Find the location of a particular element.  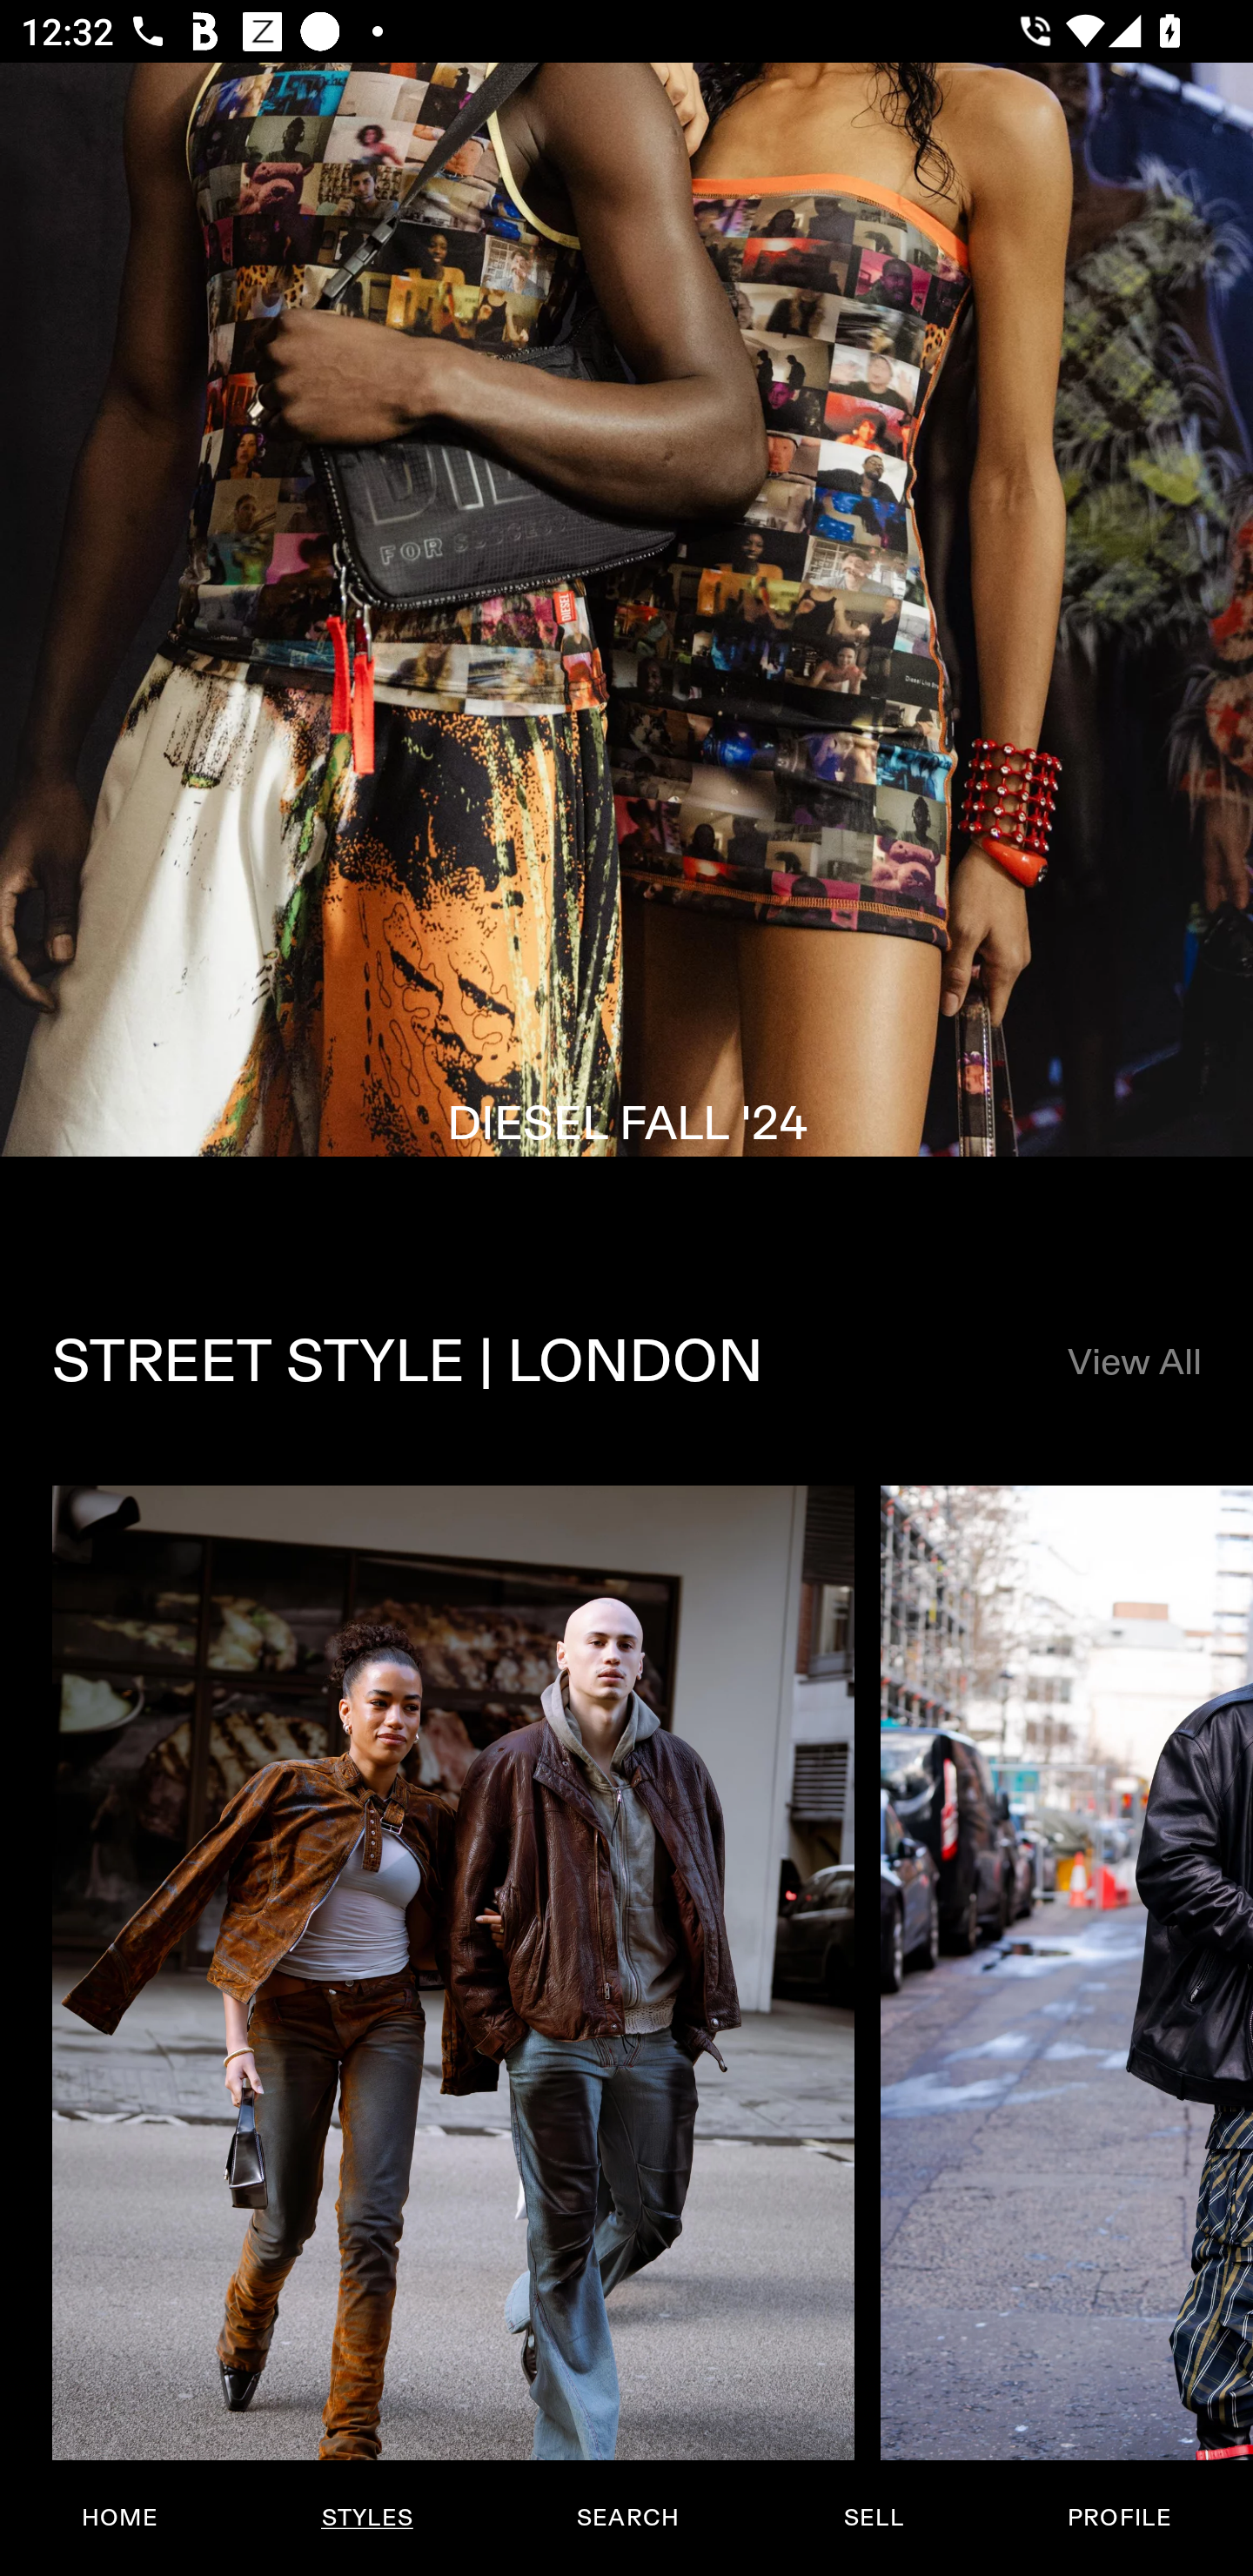

FIRST LOOKS DIESEL FALL '24 is located at coordinates (626, 650).